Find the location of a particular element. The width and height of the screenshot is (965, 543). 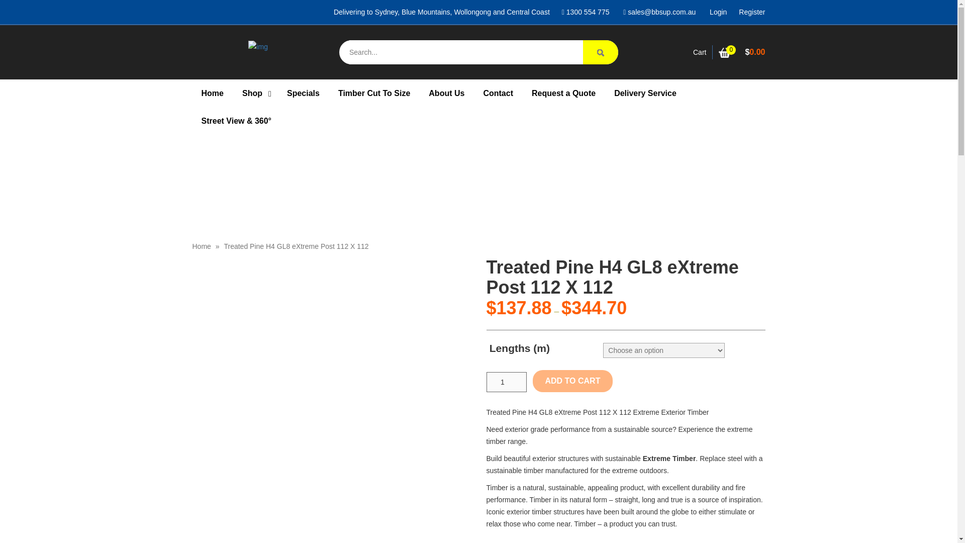

Cart is located at coordinates (700, 52).